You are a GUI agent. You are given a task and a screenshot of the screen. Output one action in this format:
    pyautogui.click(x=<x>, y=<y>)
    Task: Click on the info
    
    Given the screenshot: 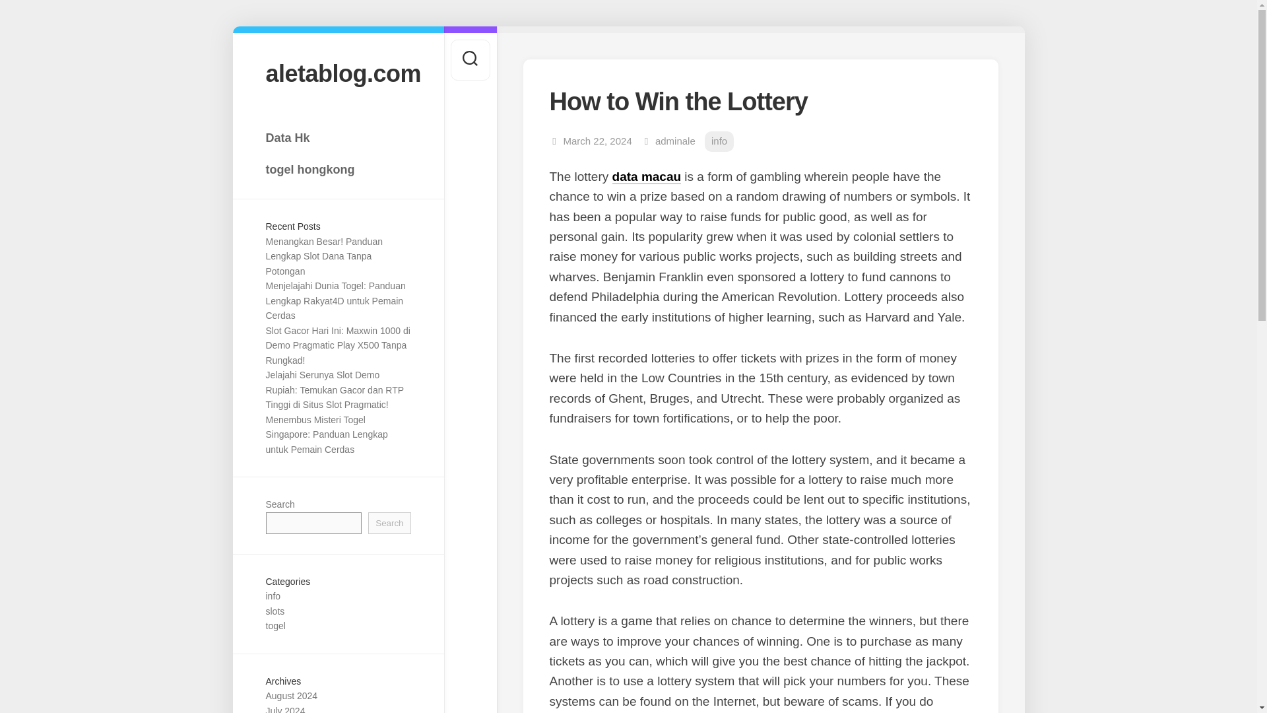 What is the action you would take?
    pyautogui.click(x=272, y=596)
    